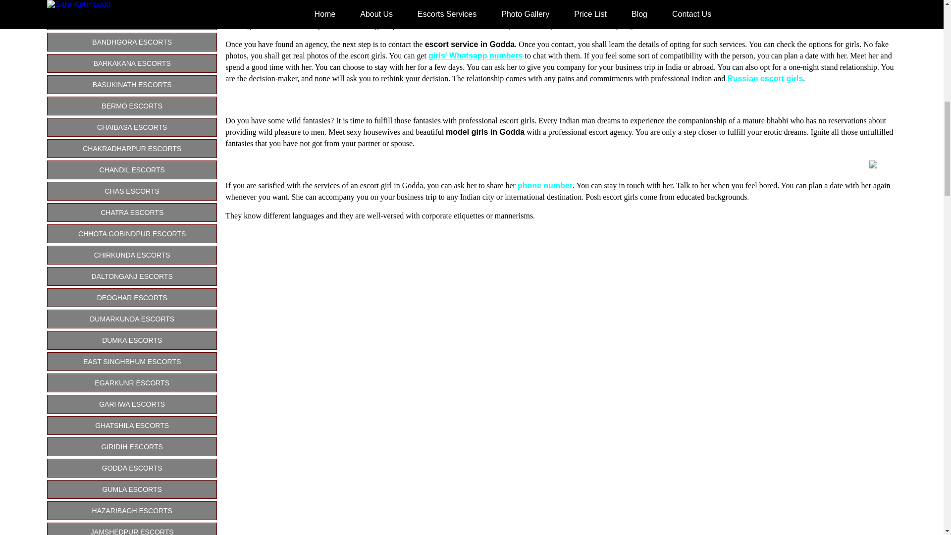  What do you see at coordinates (328, 3) in the screenshot?
I see `call girls in Godda` at bounding box center [328, 3].